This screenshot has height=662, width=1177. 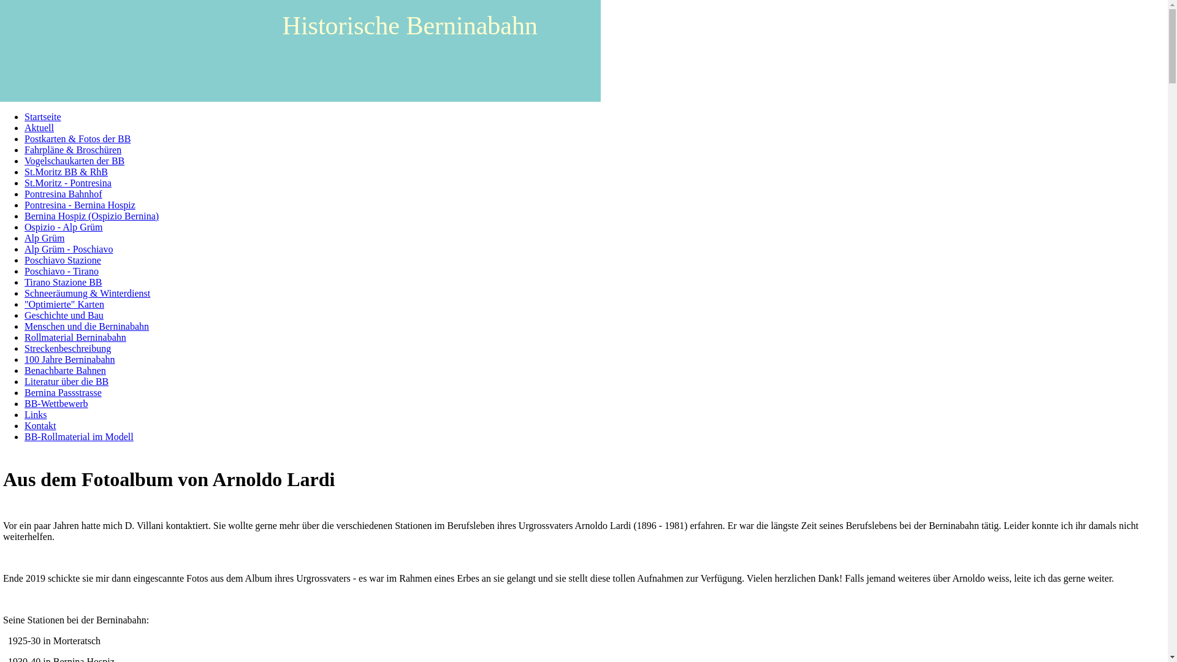 What do you see at coordinates (65, 370) in the screenshot?
I see `Benachbarte Bahnen` at bounding box center [65, 370].